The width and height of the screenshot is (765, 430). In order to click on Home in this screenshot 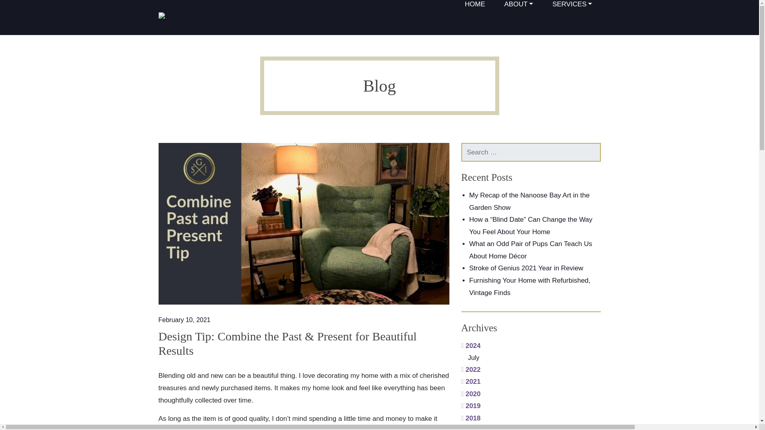, I will do `click(474, 7)`.